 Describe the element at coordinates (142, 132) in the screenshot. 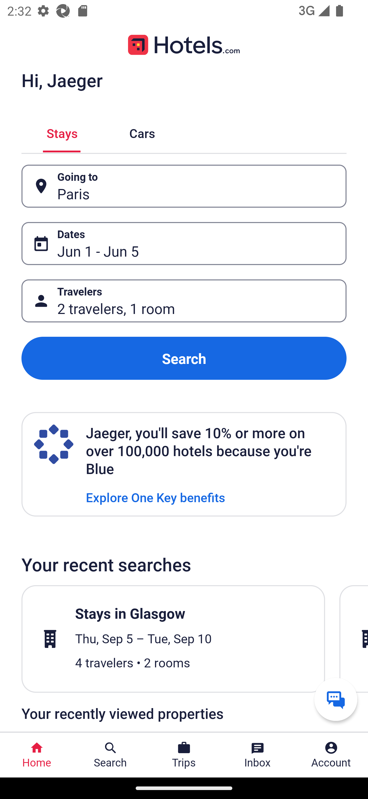

I see `Cars` at that location.